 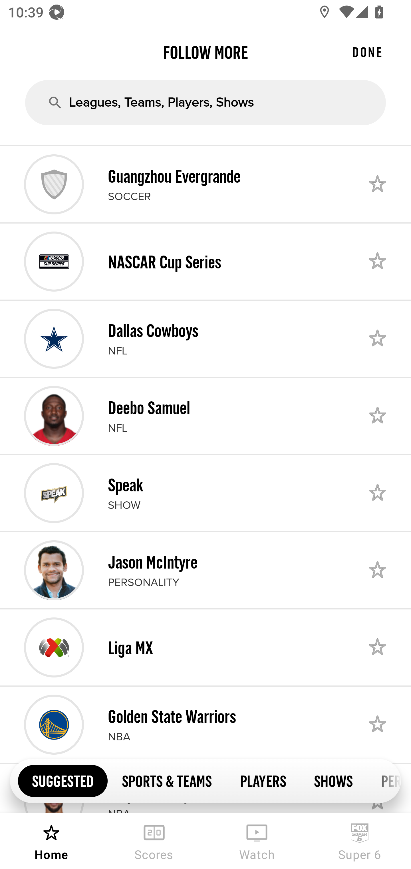 I want to click on DONE, so click(x=367, y=52).